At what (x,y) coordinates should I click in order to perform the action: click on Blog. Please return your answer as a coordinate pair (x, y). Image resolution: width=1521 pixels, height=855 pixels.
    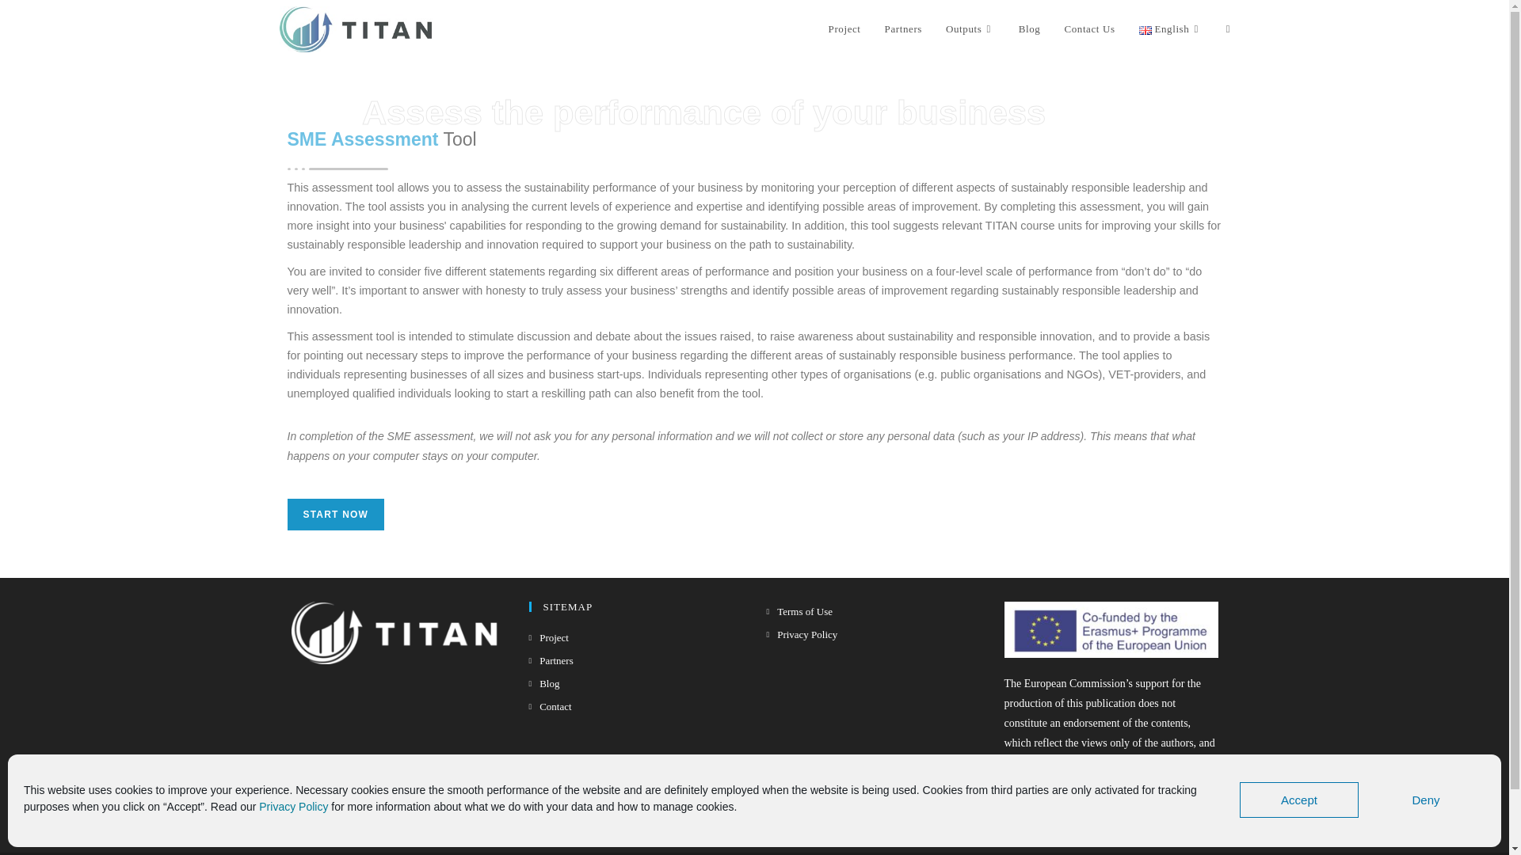
    Looking at the image, I should click on (544, 683).